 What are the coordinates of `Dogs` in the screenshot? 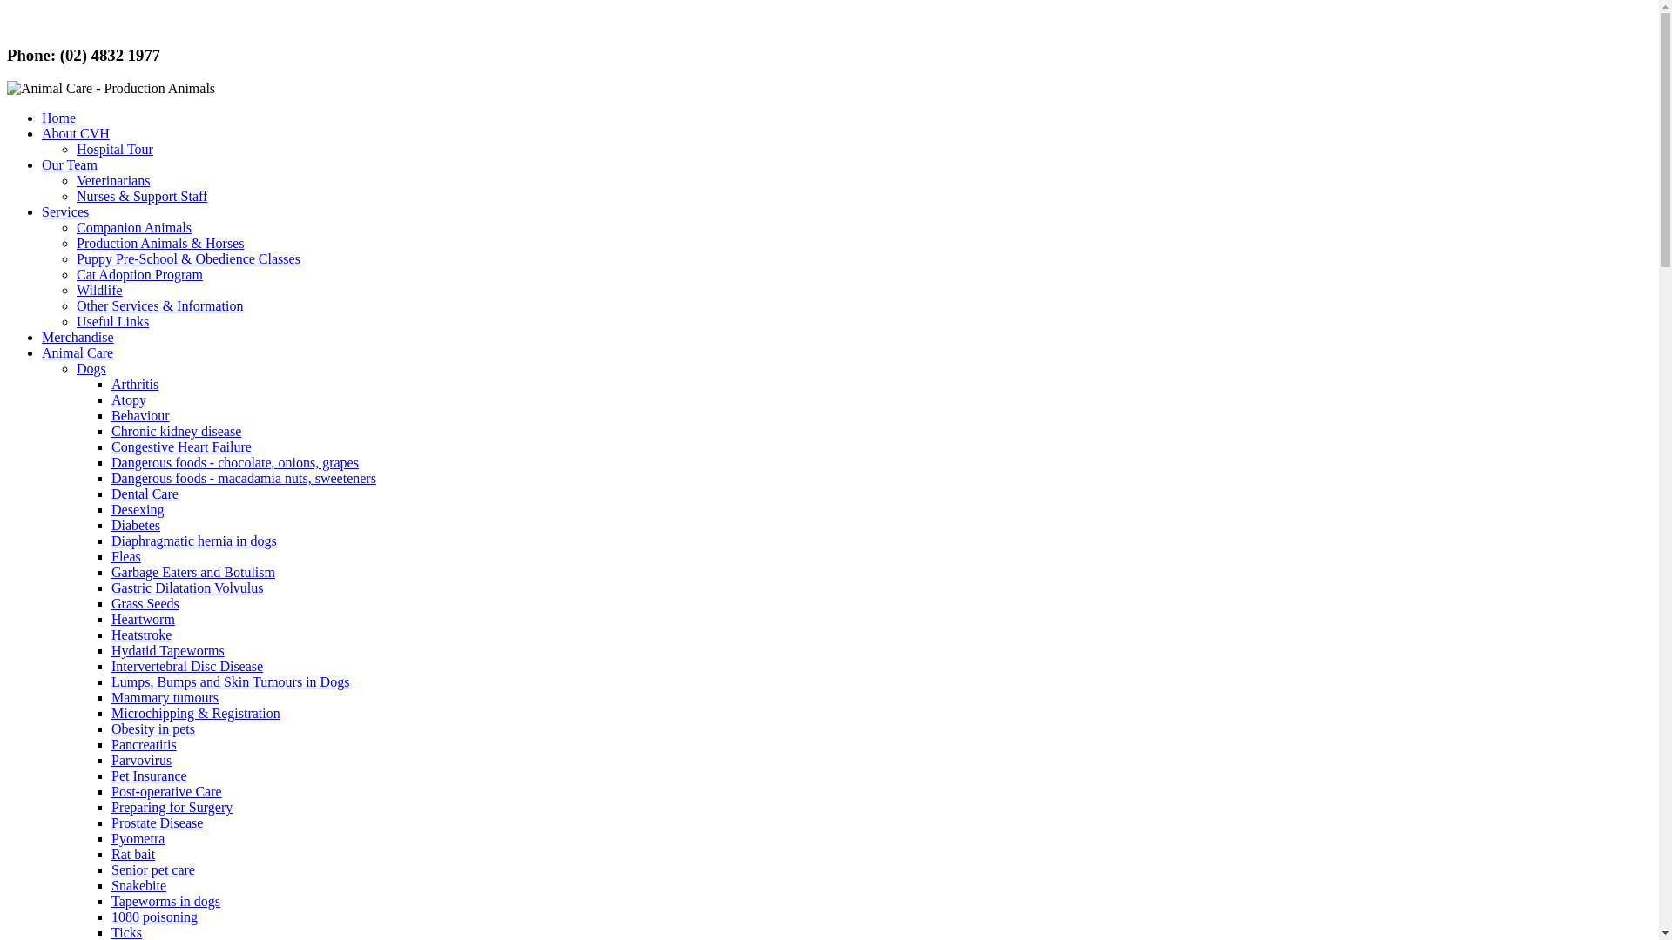 It's located at (91, 369).